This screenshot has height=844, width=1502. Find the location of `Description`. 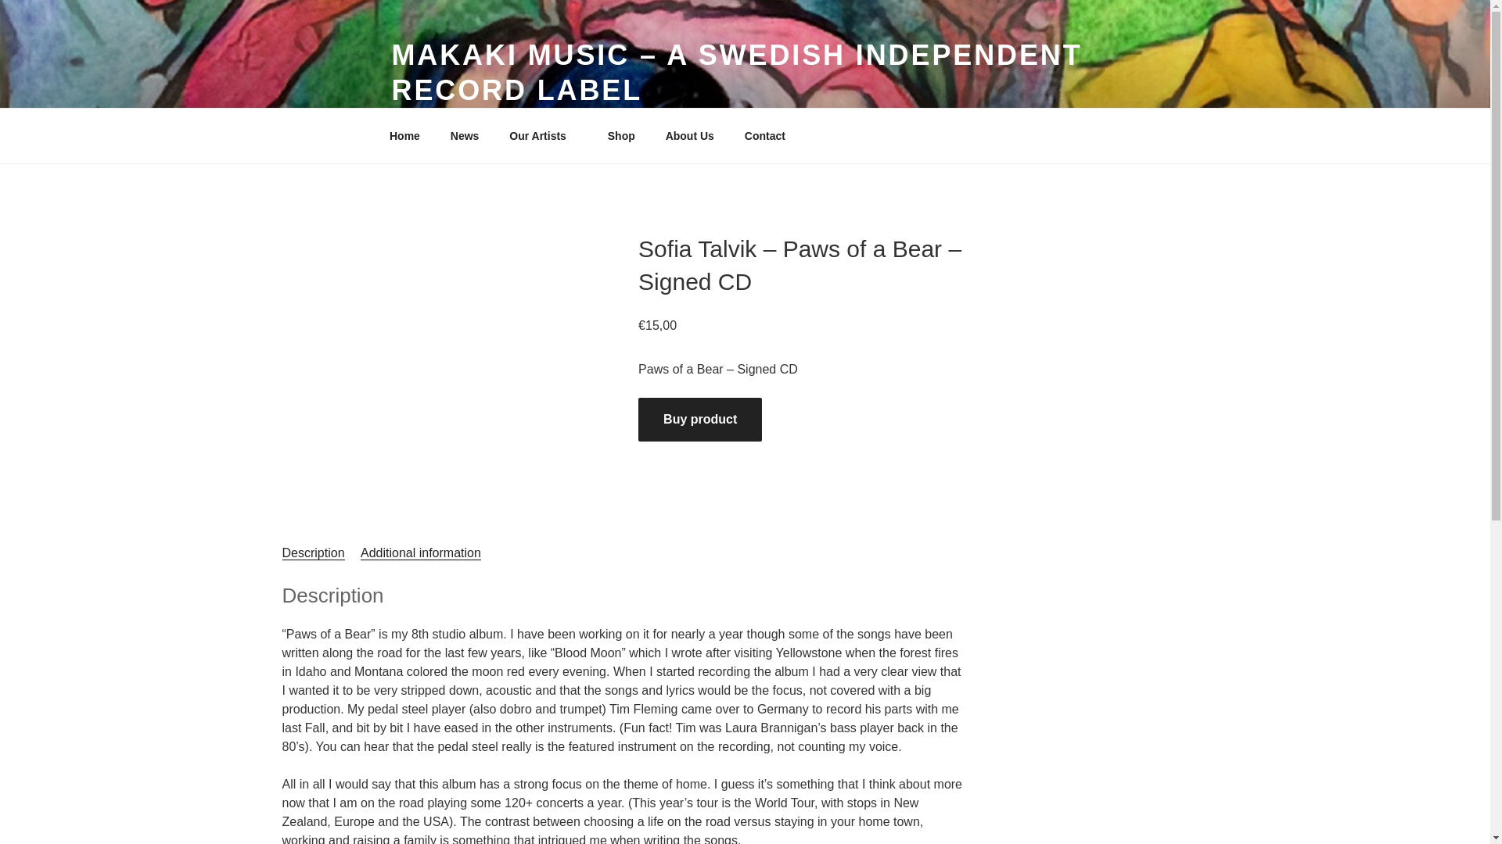

Description is located at coordinates (313, 553).